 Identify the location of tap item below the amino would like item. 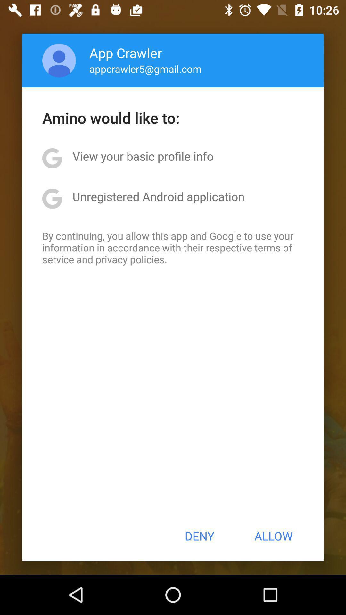
(143, 156).